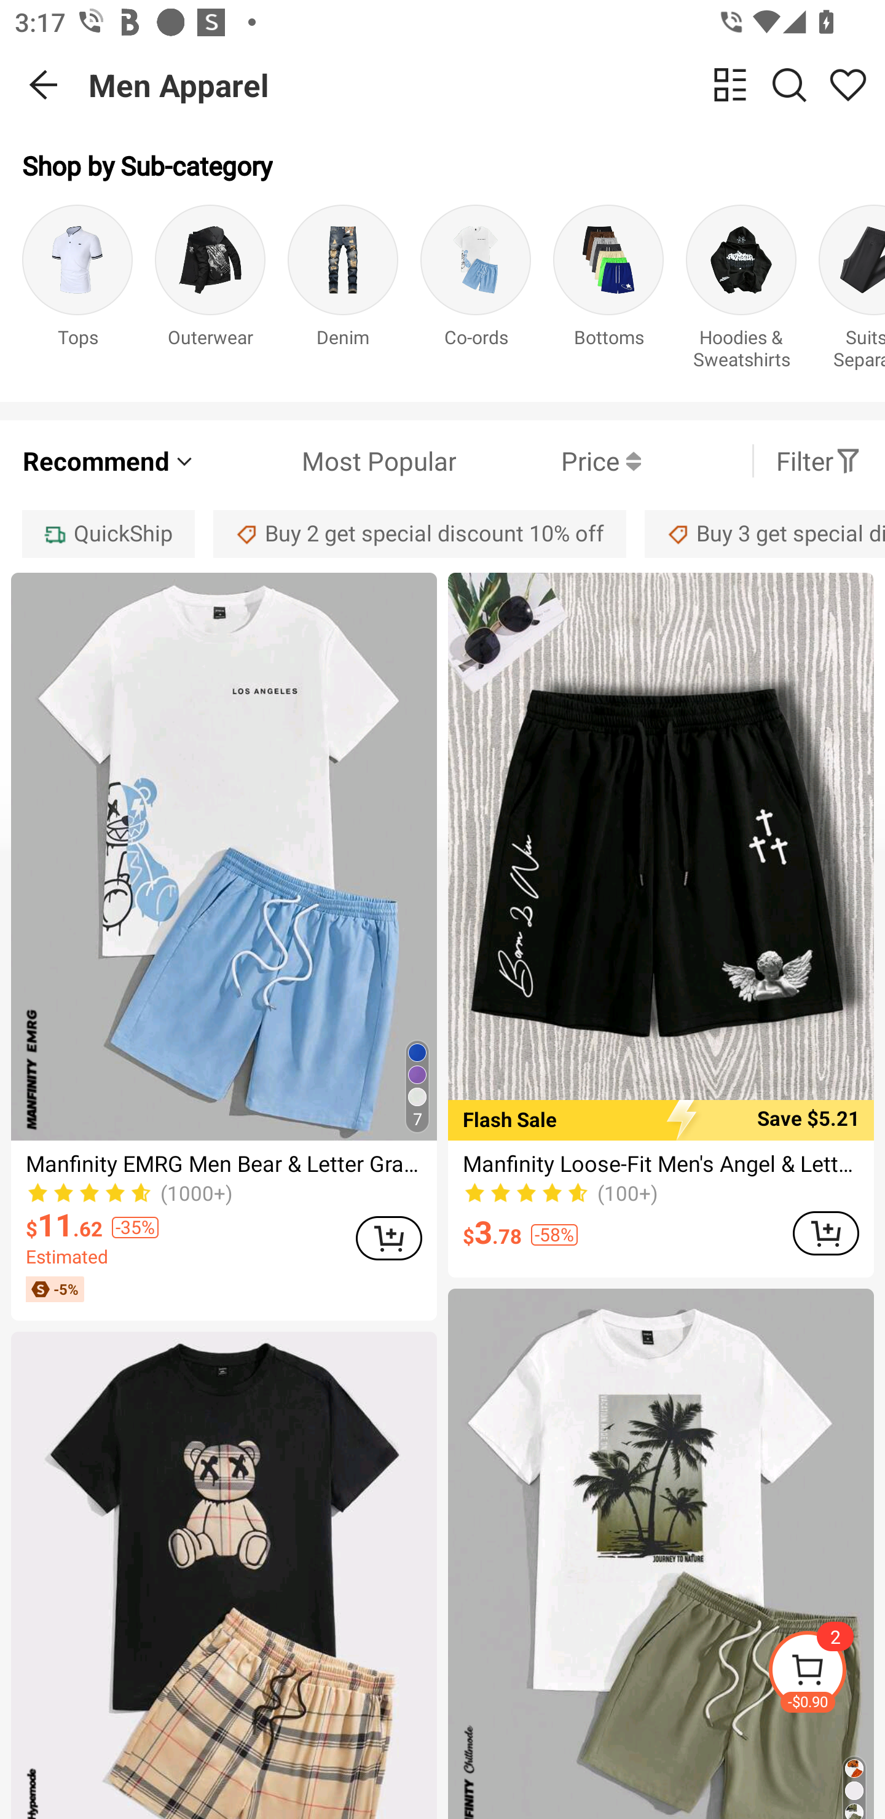  What do you see at coordinates (108, 533) in the screenshot?
I see `QuickShip` at bounding box center [108, 533].